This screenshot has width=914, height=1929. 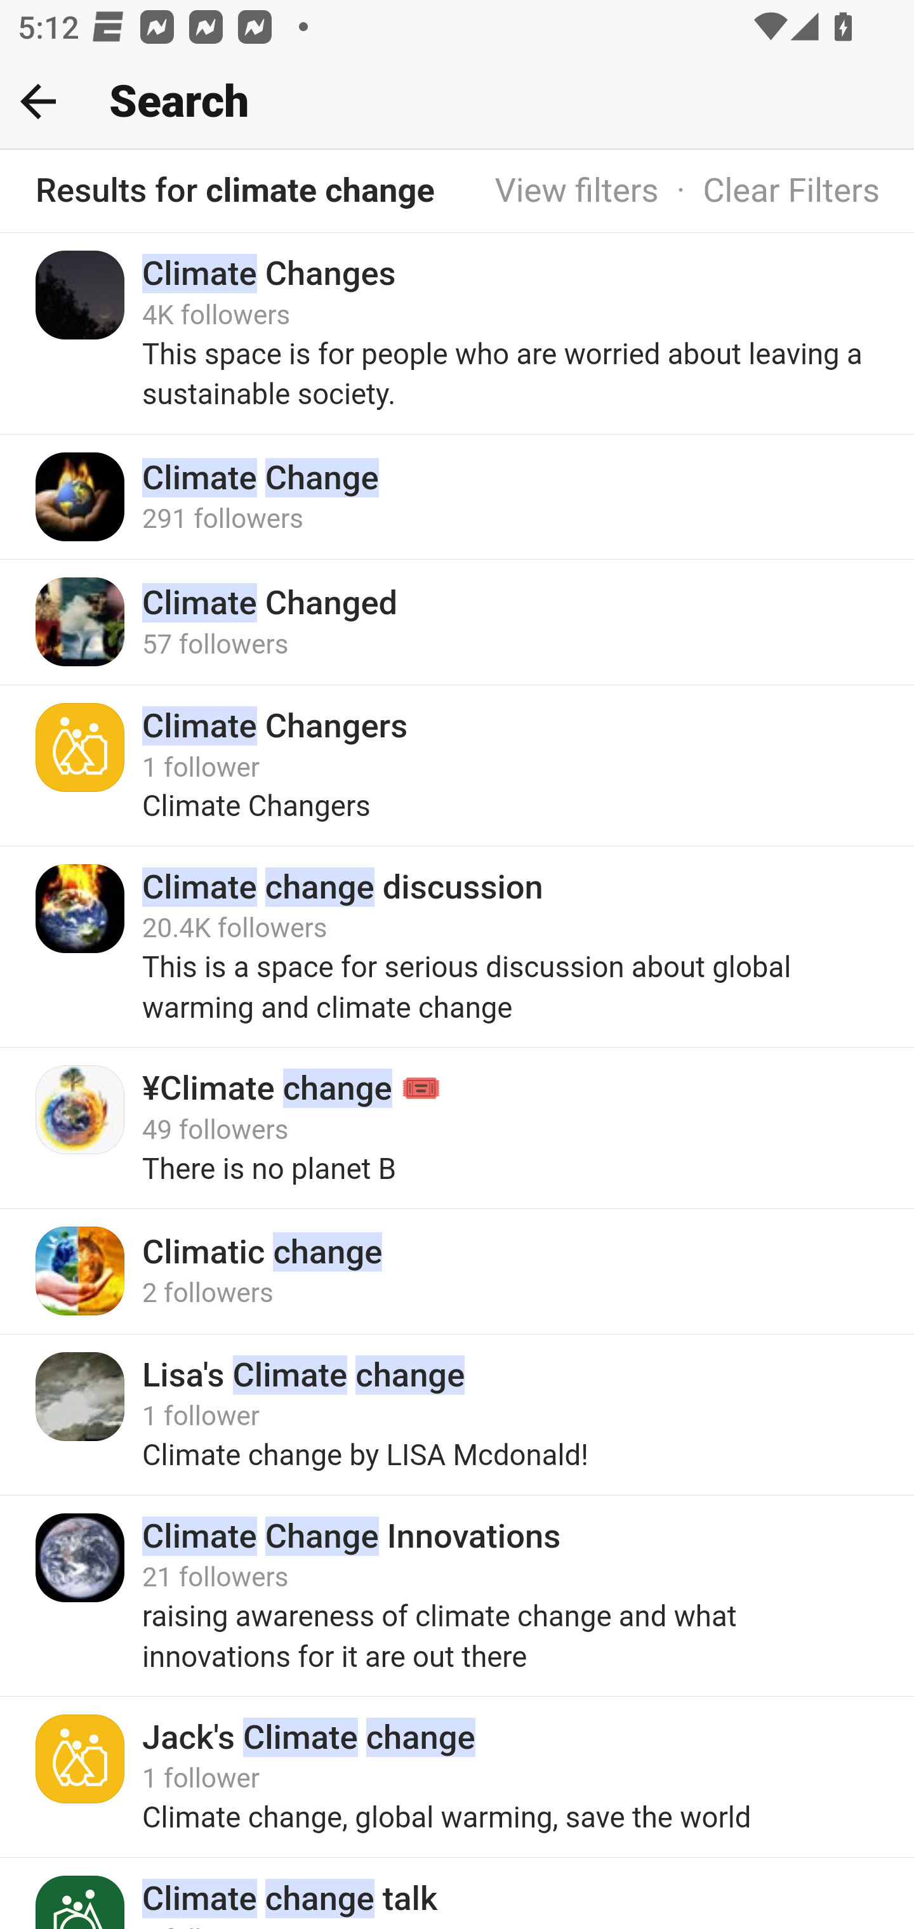 I want to click on View filters, so click(x=576, y=192).